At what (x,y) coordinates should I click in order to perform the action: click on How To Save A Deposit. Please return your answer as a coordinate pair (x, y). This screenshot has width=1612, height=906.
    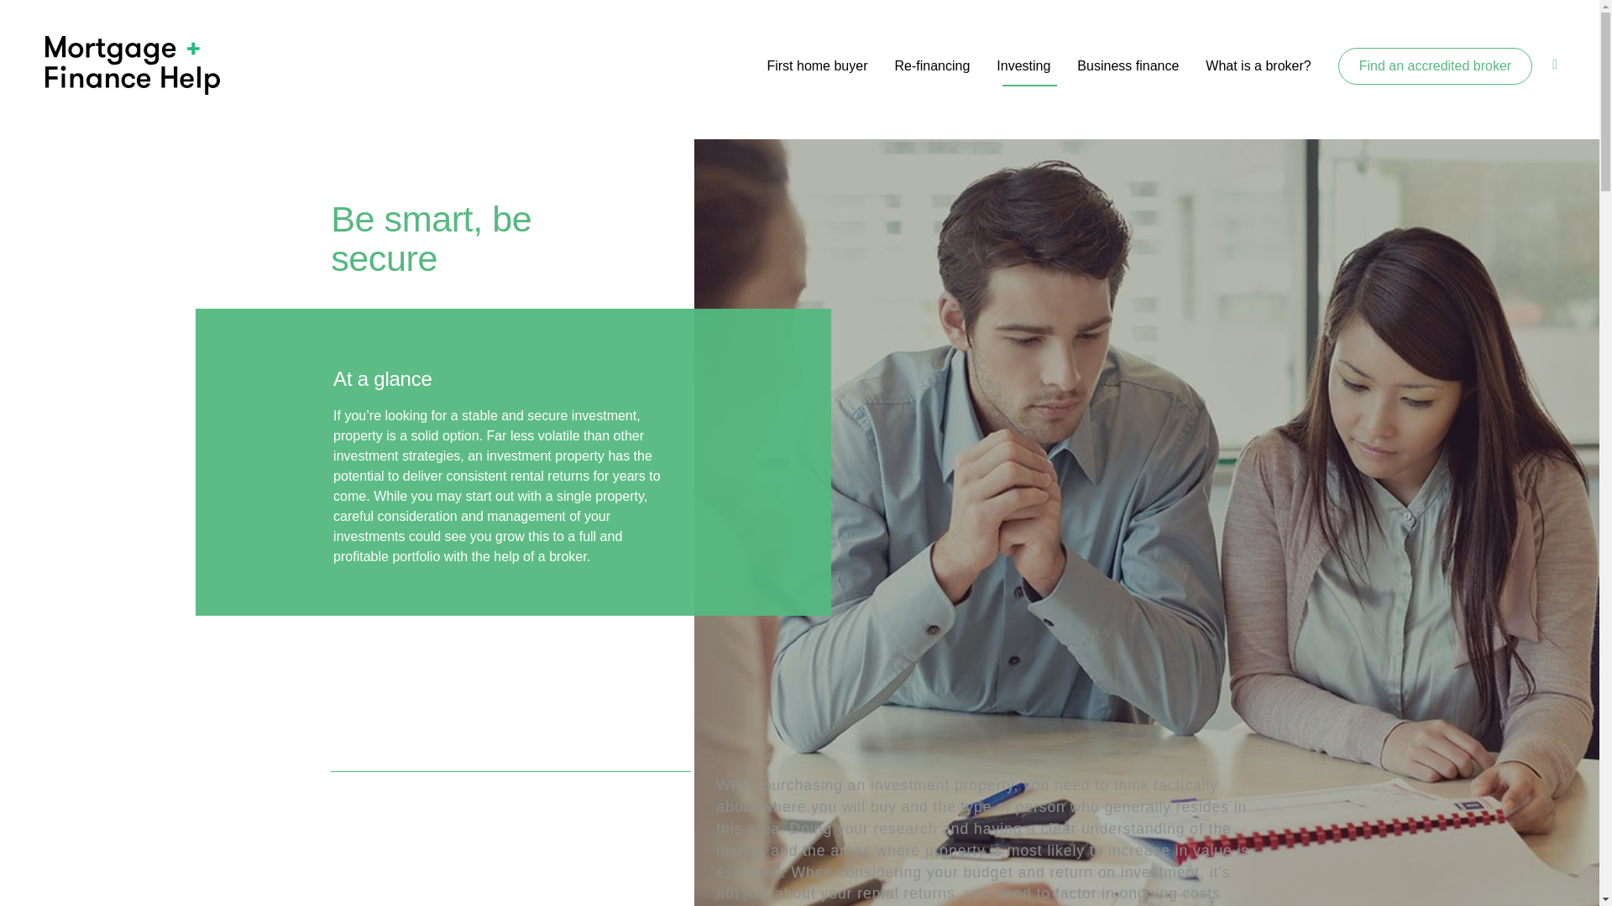
    Looking at the image, I should click on (611, 471).